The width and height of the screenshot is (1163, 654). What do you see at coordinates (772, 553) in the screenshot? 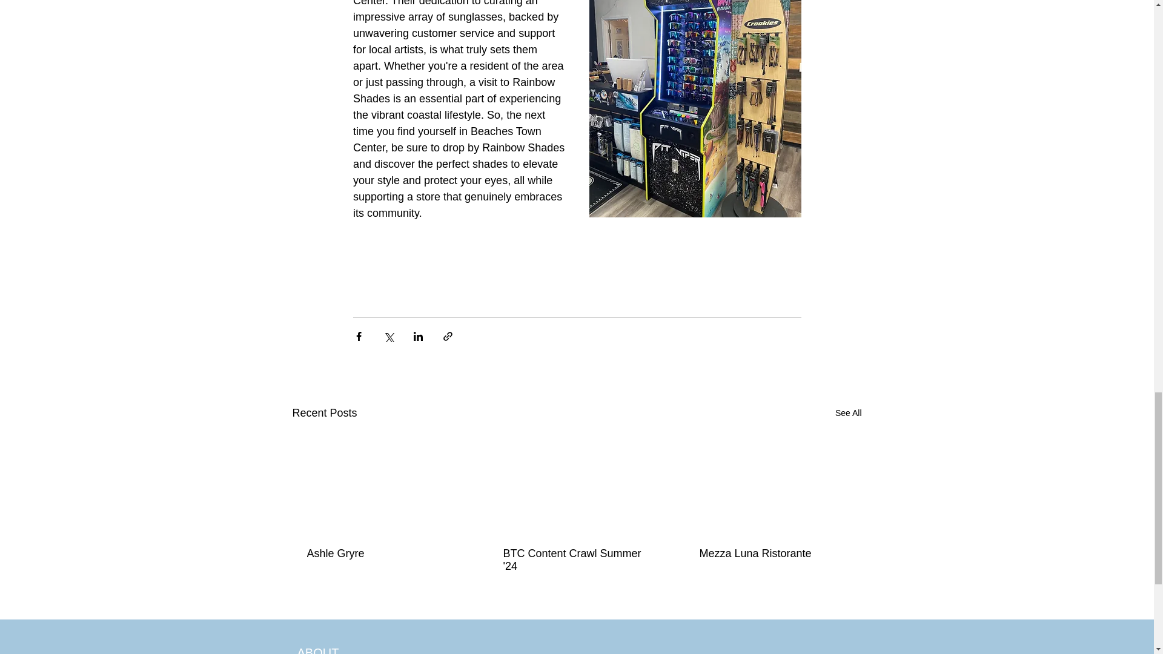
I see `Mezza Luna Ristorante` at bounding box center [772, 553].